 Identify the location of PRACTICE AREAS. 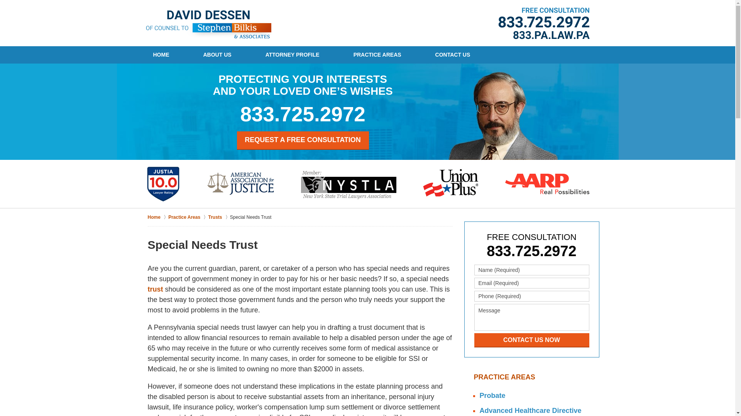
(377, 55).